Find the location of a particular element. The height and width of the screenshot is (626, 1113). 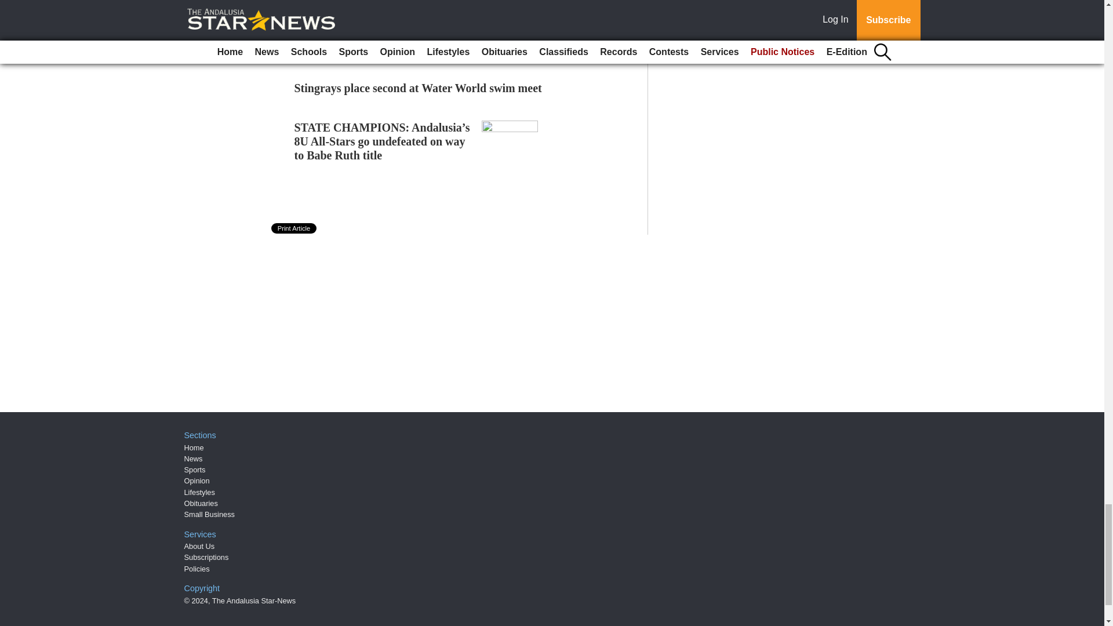

Sports is located at coordinates (195, 469).